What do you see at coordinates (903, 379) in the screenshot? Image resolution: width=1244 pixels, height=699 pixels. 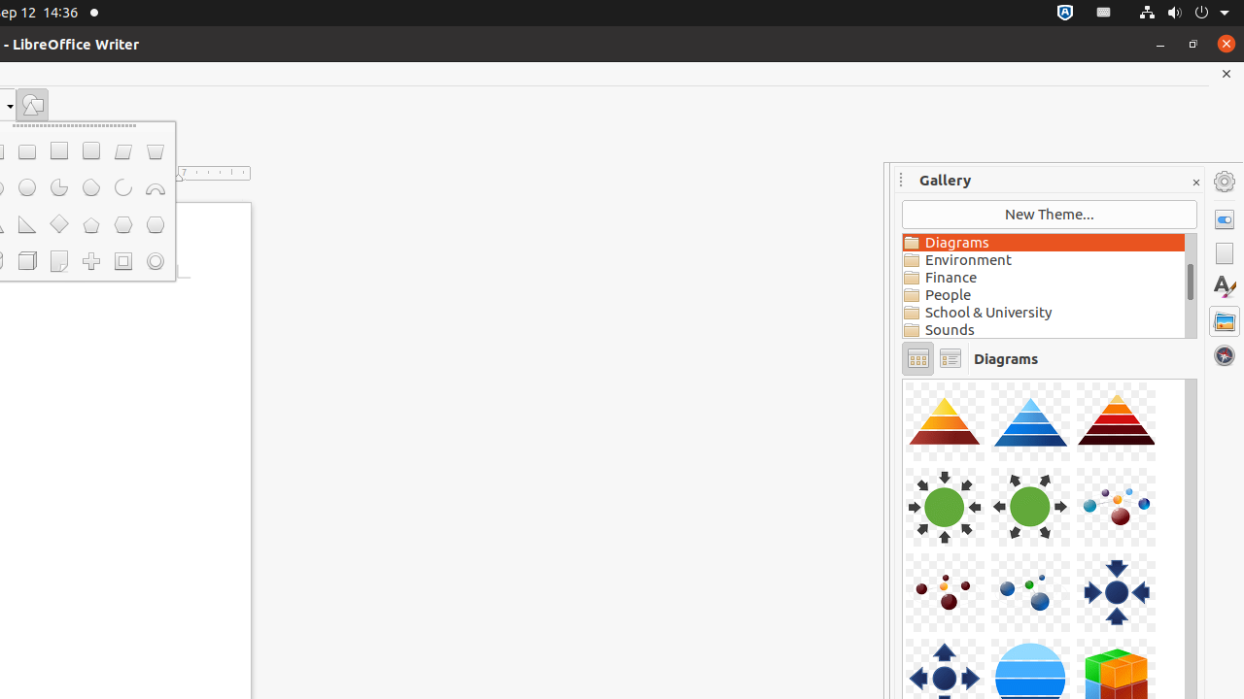 I see `Cycle01-Transparent` at bounding box center [903, 379].